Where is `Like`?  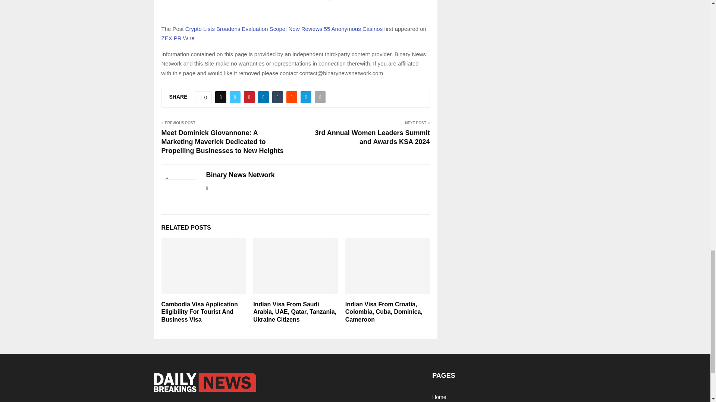 Like is located at coordinates (203, 97).